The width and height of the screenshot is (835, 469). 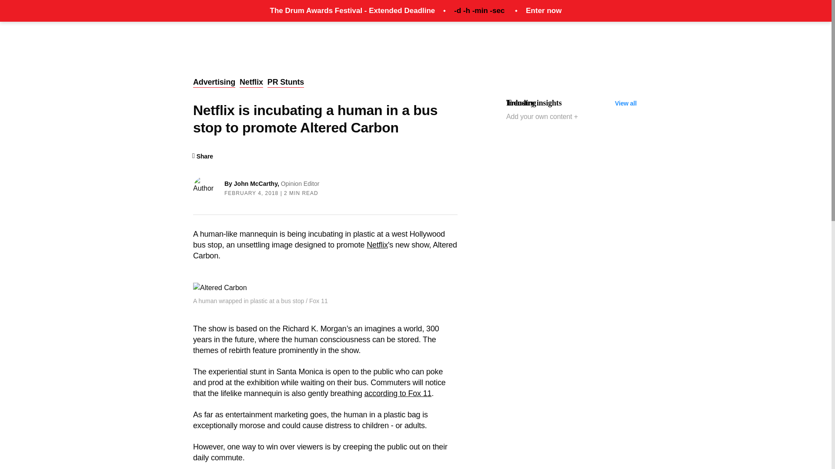 What do you see at coordinates (257, 183) in the screenshot?
I see `John McCarthy,` at bounding box center [257, 183].